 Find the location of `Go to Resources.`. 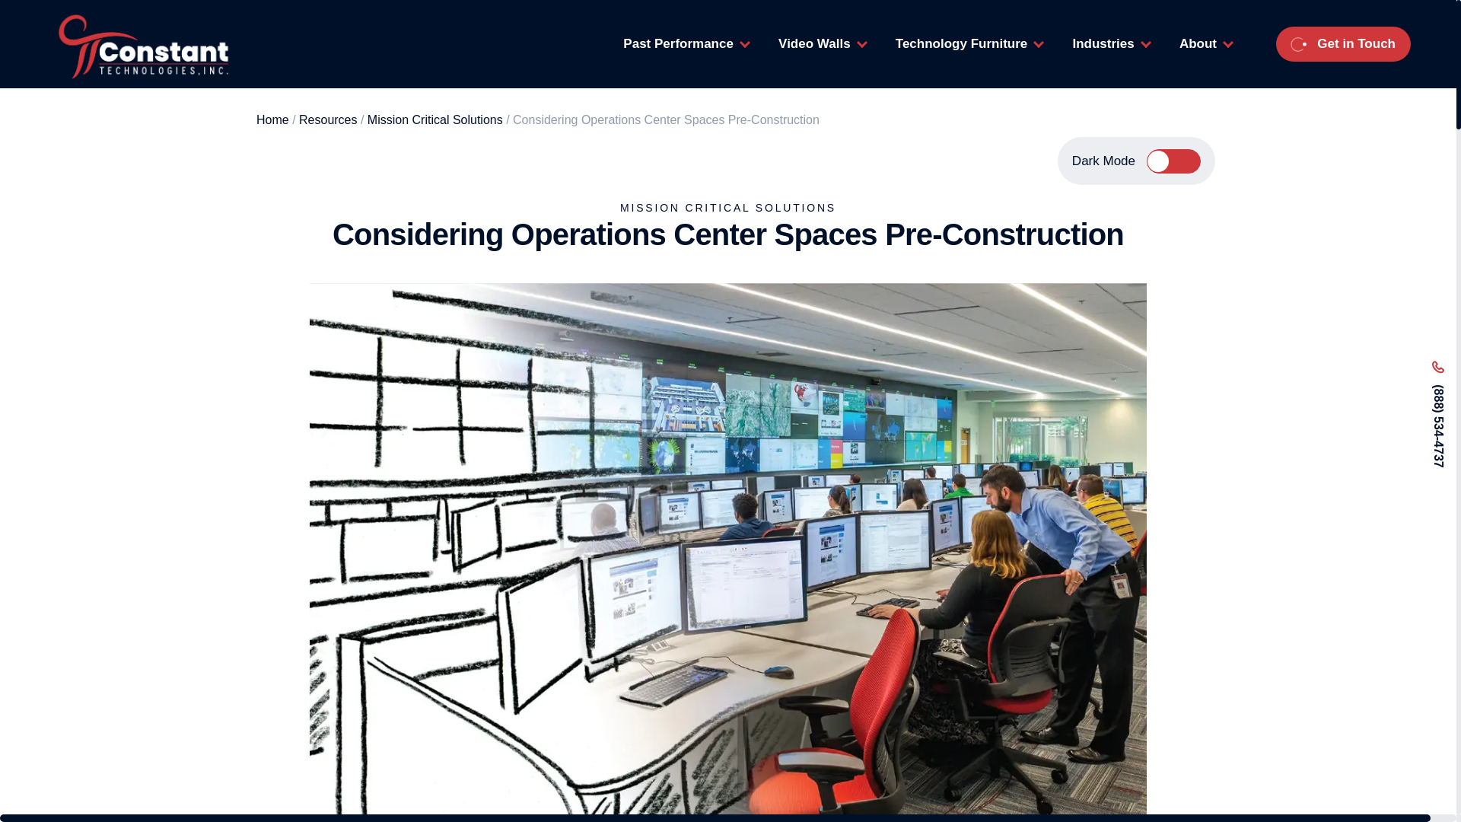

Go to Resources. is located at coordinates (327, 120).